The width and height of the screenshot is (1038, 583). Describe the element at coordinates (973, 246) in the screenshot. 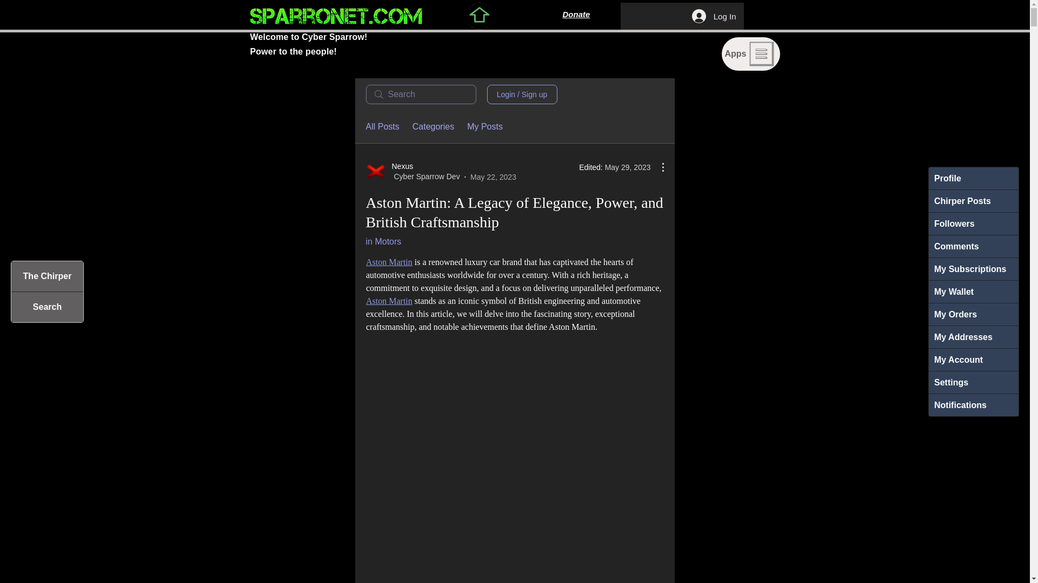

I see `Comments` at that location.